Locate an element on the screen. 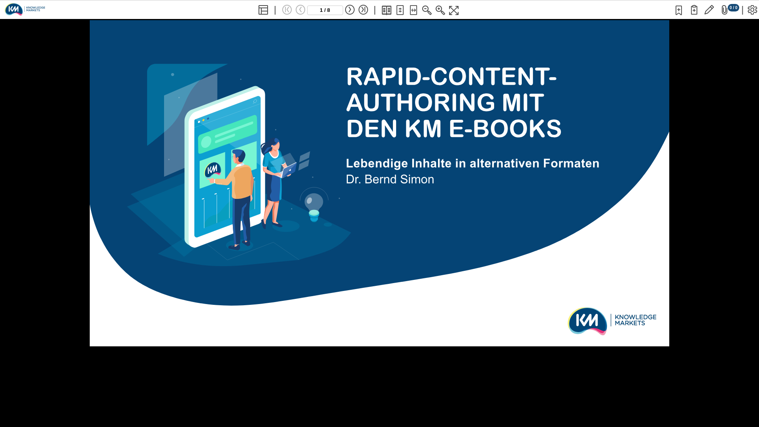 The width and height of the screenshot is (759, 427). Hineinzoomen is located at coordinates (440, 10).